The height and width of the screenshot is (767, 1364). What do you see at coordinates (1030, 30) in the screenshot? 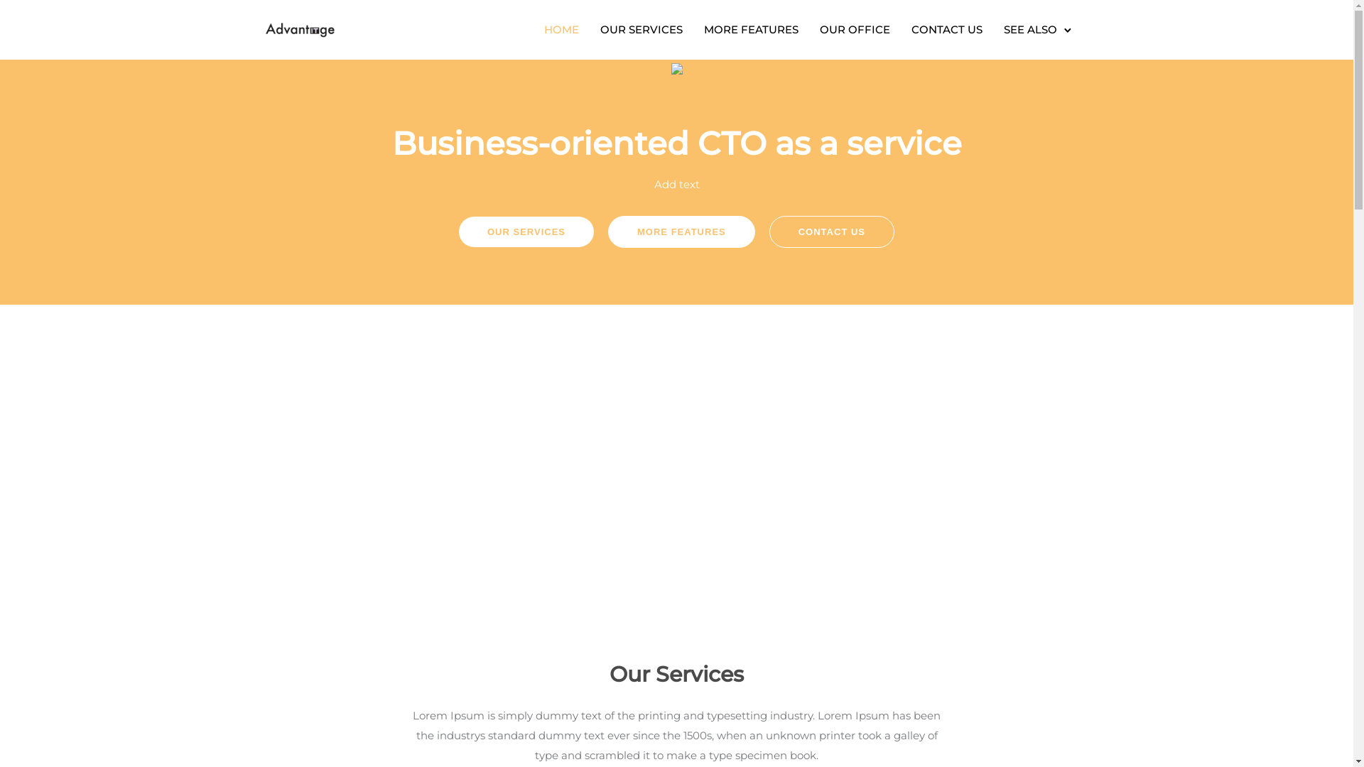
I see `SEE ALSO` at bounding box center [1030, 30].